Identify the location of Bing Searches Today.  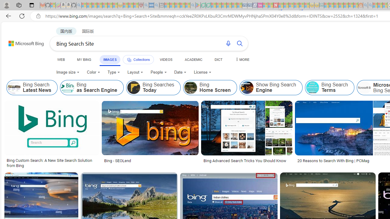
(133, 88).